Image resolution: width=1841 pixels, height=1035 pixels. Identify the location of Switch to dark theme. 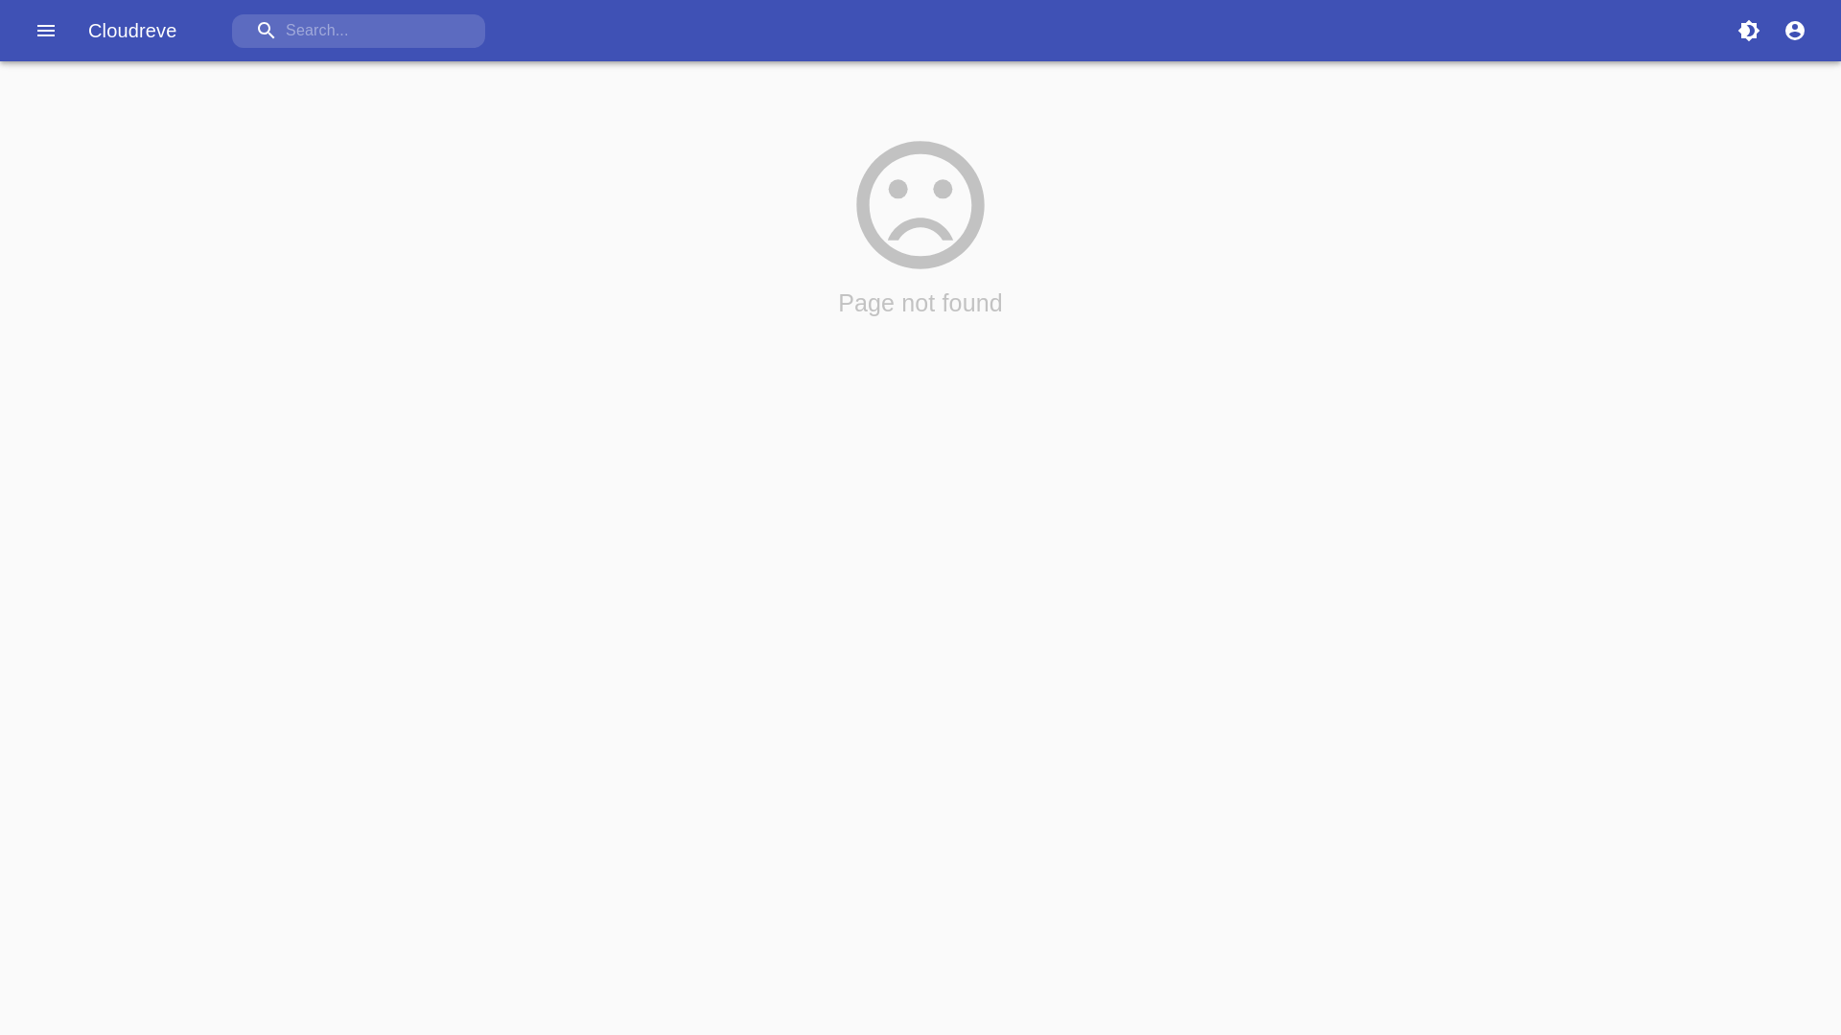
(1749, 31).